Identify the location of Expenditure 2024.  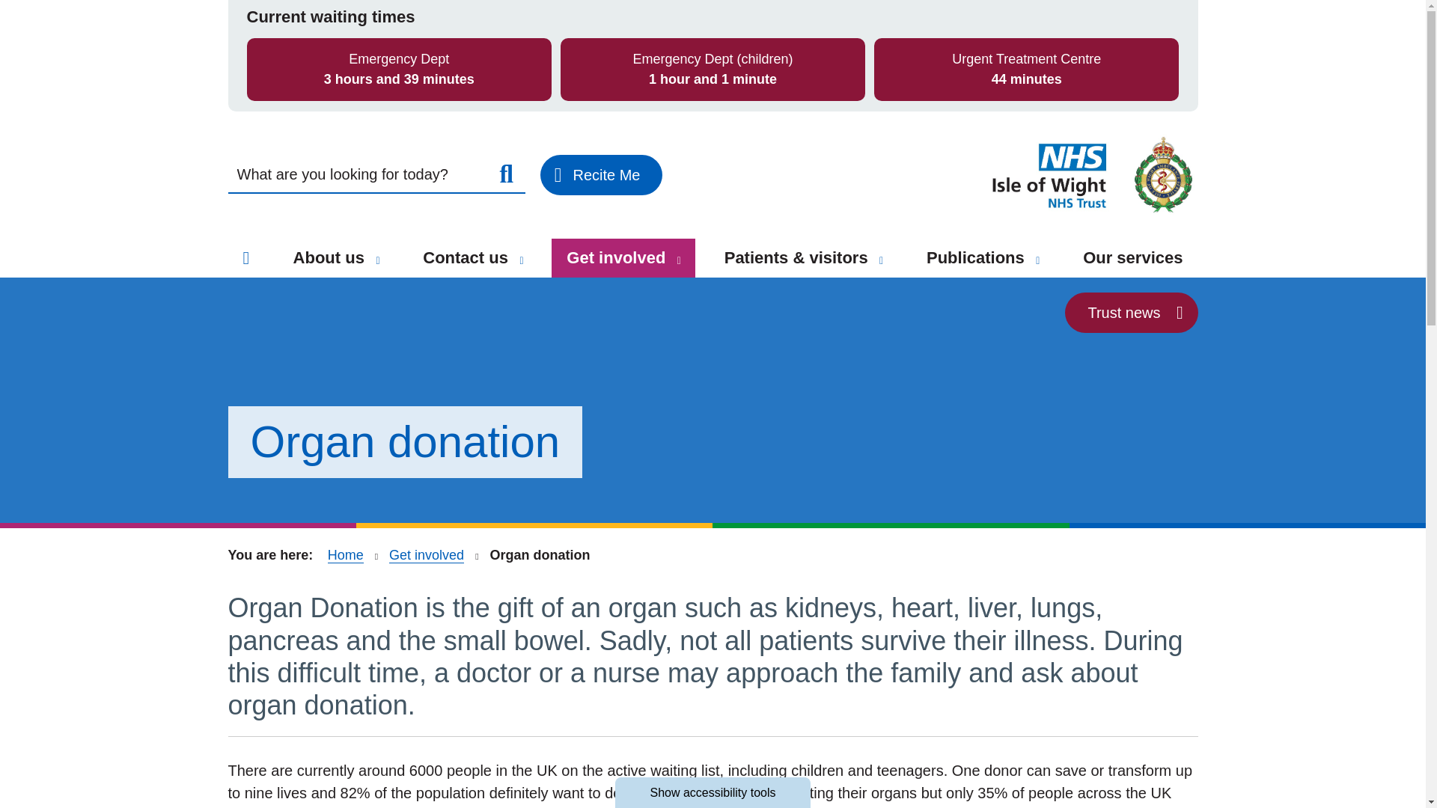
(563, 13).